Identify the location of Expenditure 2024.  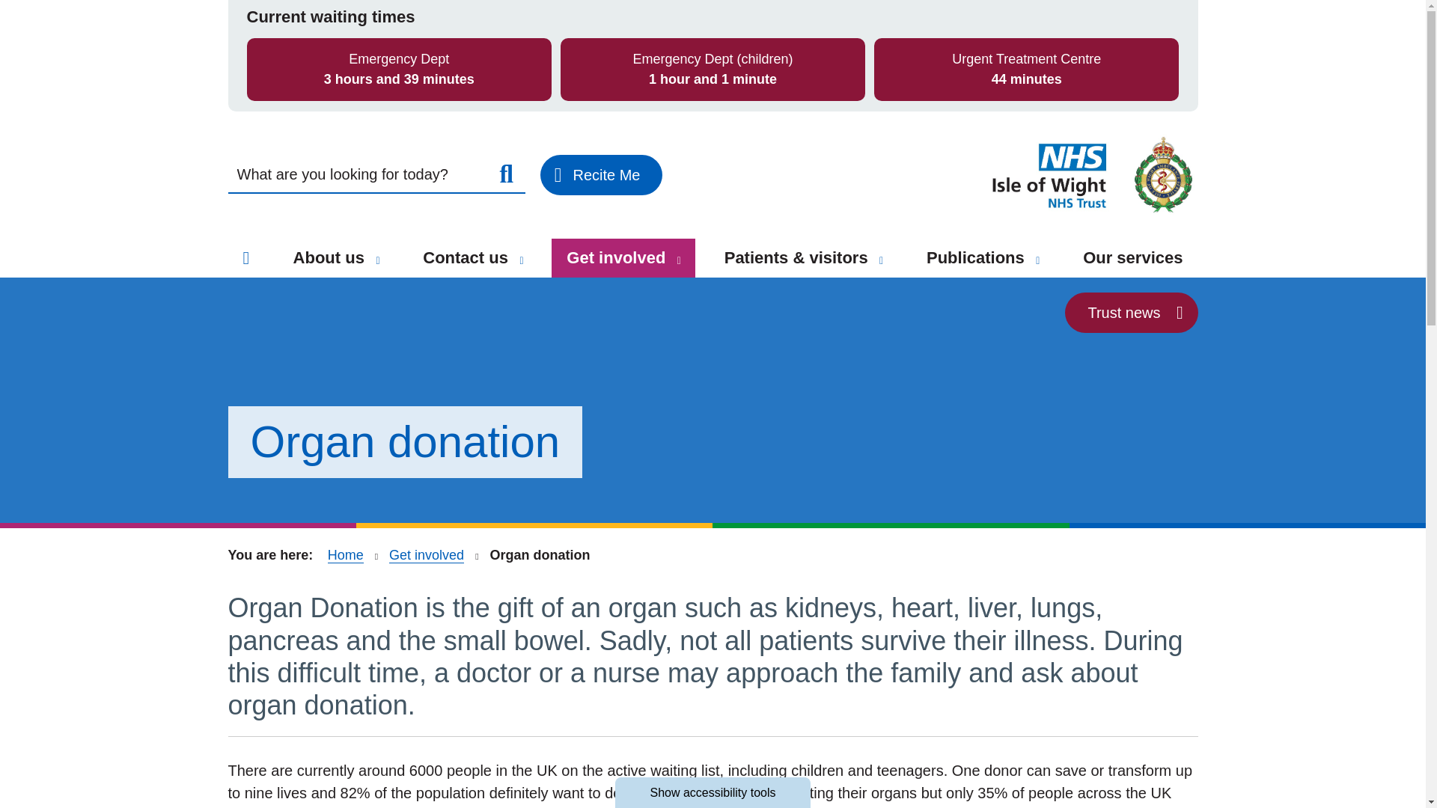
(563, 13).